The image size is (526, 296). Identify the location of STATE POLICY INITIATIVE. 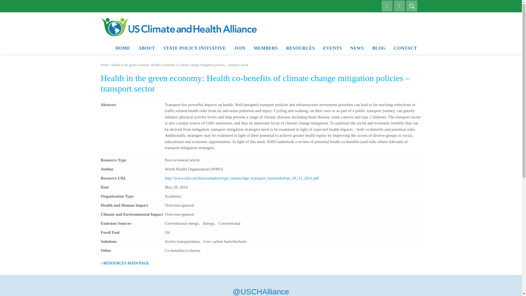
(195, 48).